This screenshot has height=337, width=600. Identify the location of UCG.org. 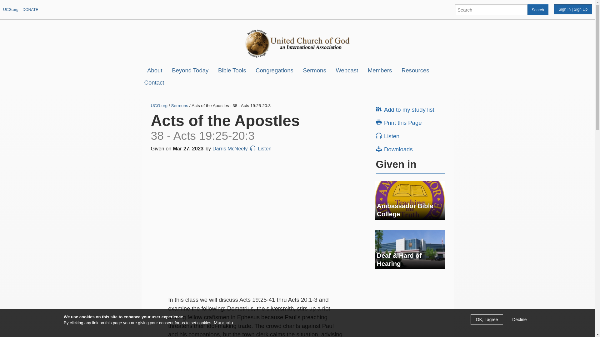
(11, 9).